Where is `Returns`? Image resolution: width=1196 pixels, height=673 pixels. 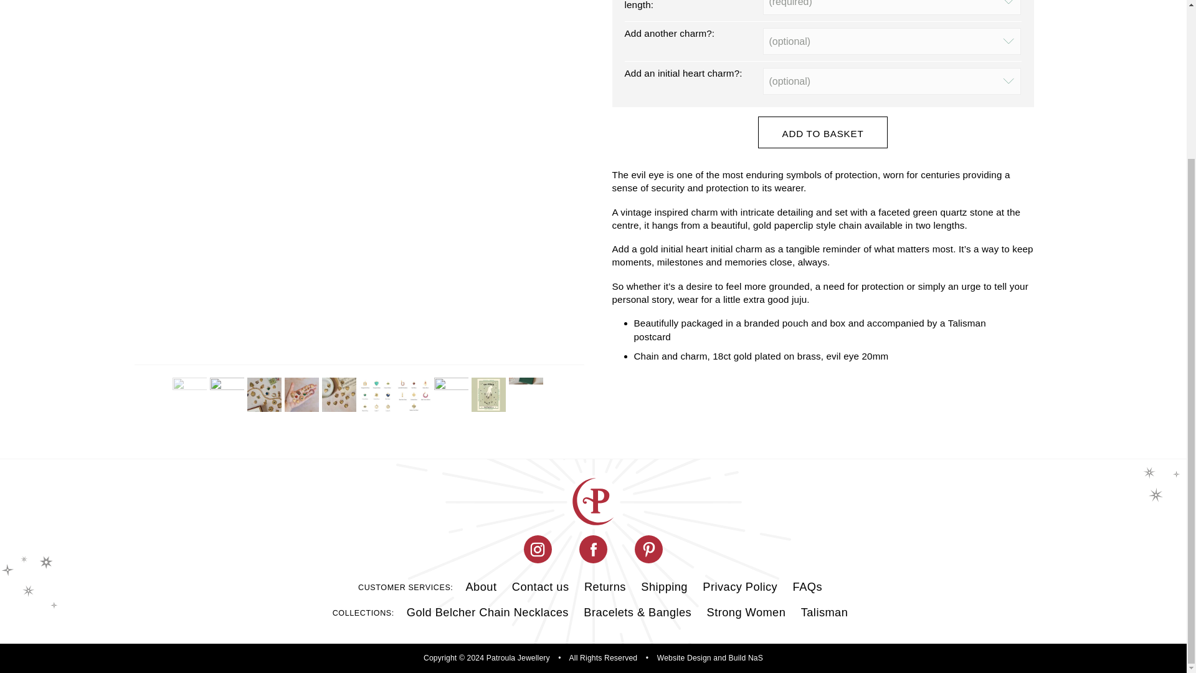
Returns is located at coordinates (605, 587).